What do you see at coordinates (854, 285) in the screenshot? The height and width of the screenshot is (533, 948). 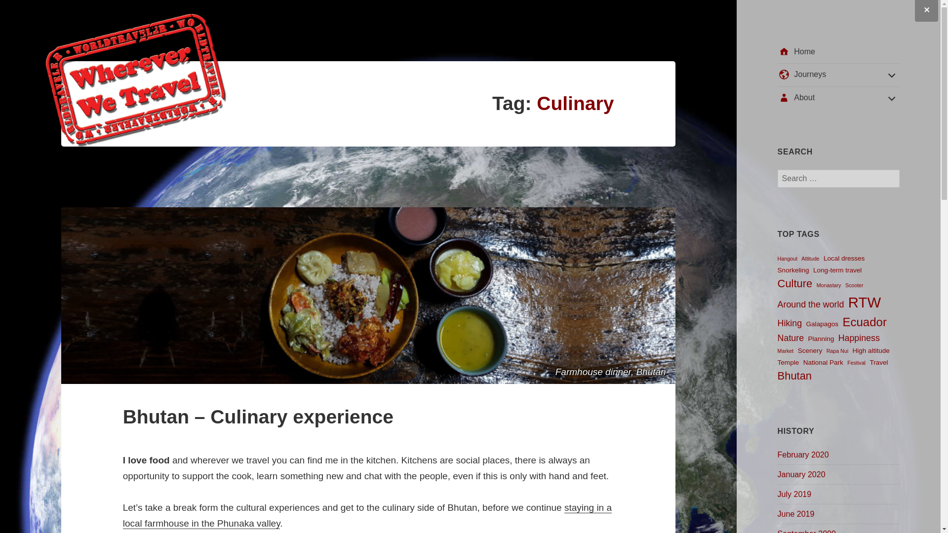 I see `Scooter` at bounding box center [854, 285].